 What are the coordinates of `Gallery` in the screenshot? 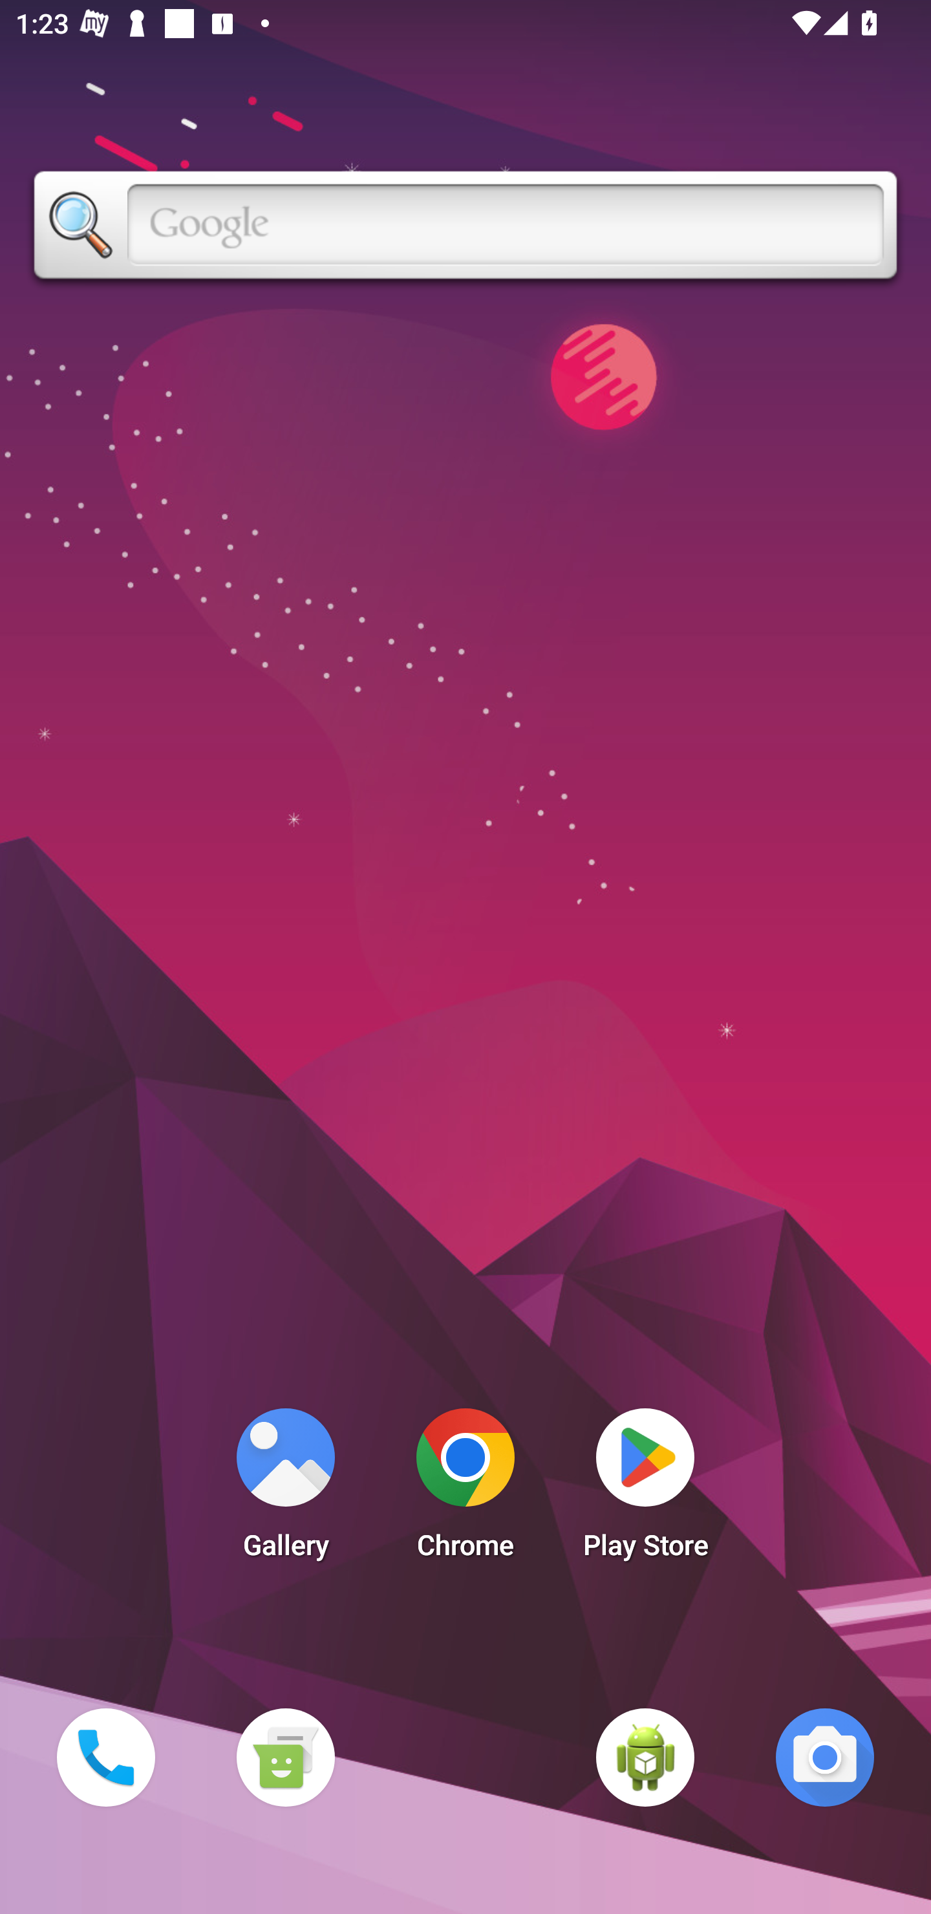 It's located at (285, 1490).